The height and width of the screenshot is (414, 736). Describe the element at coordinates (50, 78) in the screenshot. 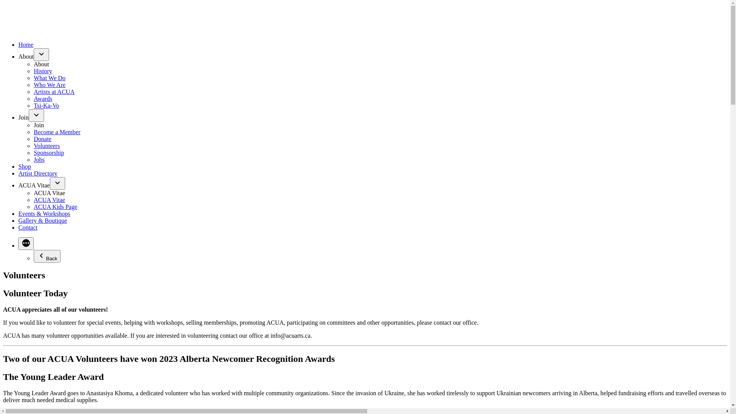

I see `What We Do` at that location.